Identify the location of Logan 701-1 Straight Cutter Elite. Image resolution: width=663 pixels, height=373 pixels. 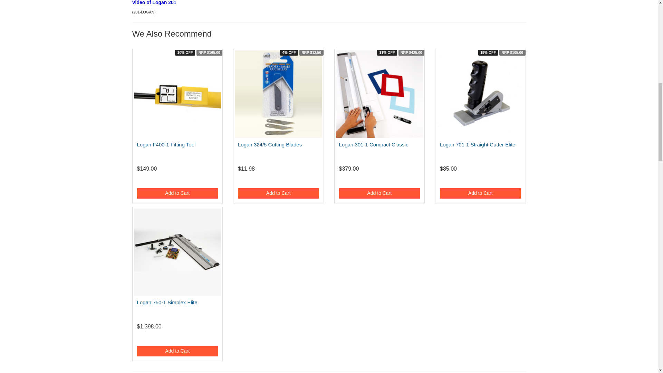
(477, 144).